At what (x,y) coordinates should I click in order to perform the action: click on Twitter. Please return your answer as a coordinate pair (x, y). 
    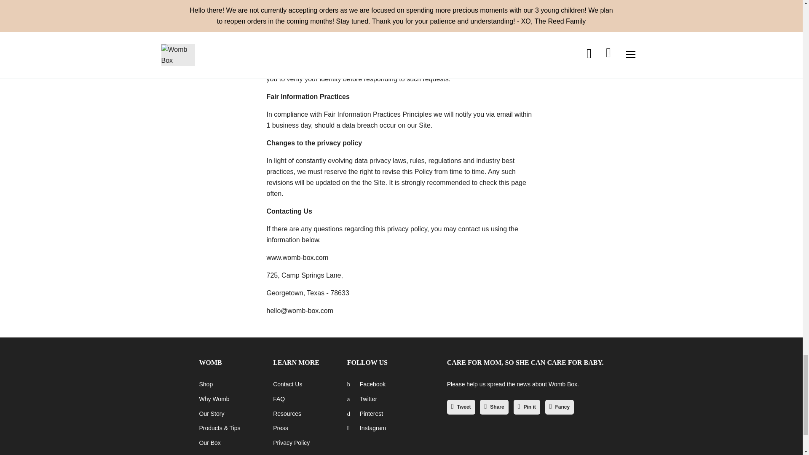
    Looking at the image, I should click on (362, 399).